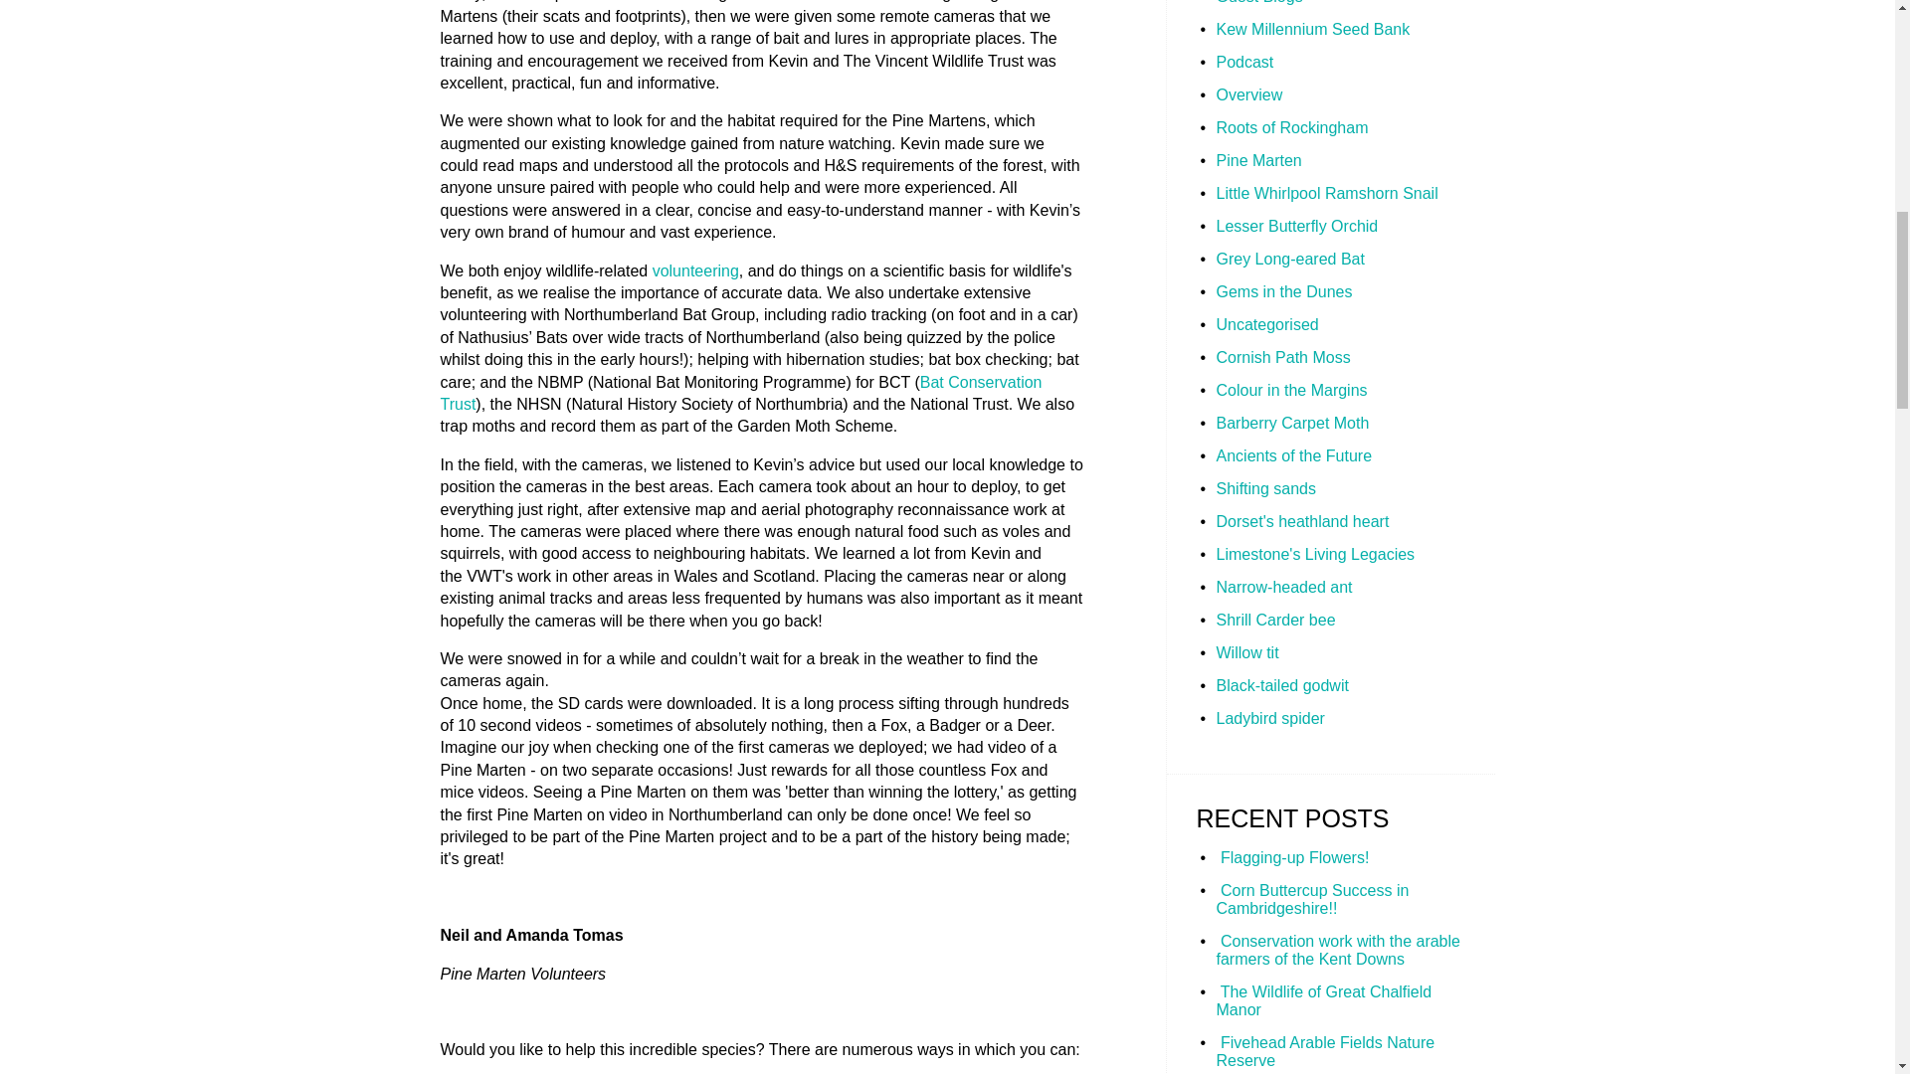 The width and height of the screenshot is (1910, 1074). What do you see at coordinates (1311, 28) in the screenshot?
I see `Kew Millennium Seed Bank` at bounding box center [1311, 28].